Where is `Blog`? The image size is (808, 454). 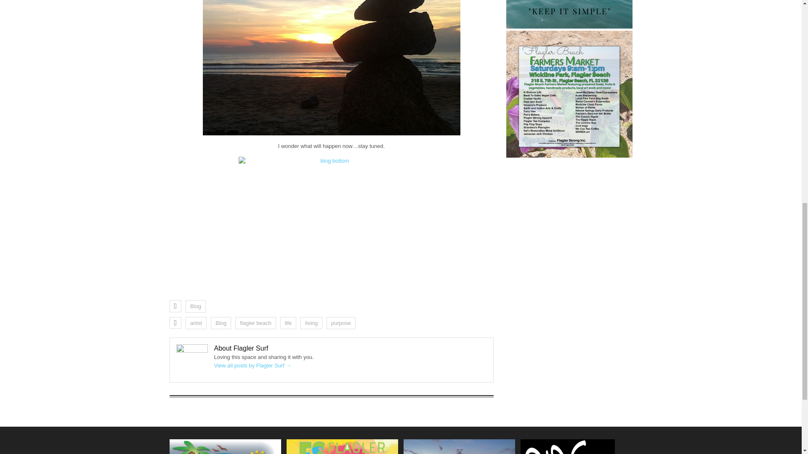
Blog is located at coordinates (196, 306).